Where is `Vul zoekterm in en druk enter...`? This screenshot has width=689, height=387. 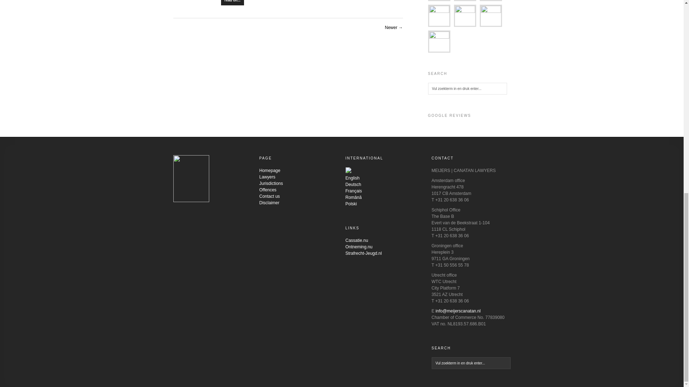
Vul zoekterm in en druk enter... is located at coordinates (467, 89).